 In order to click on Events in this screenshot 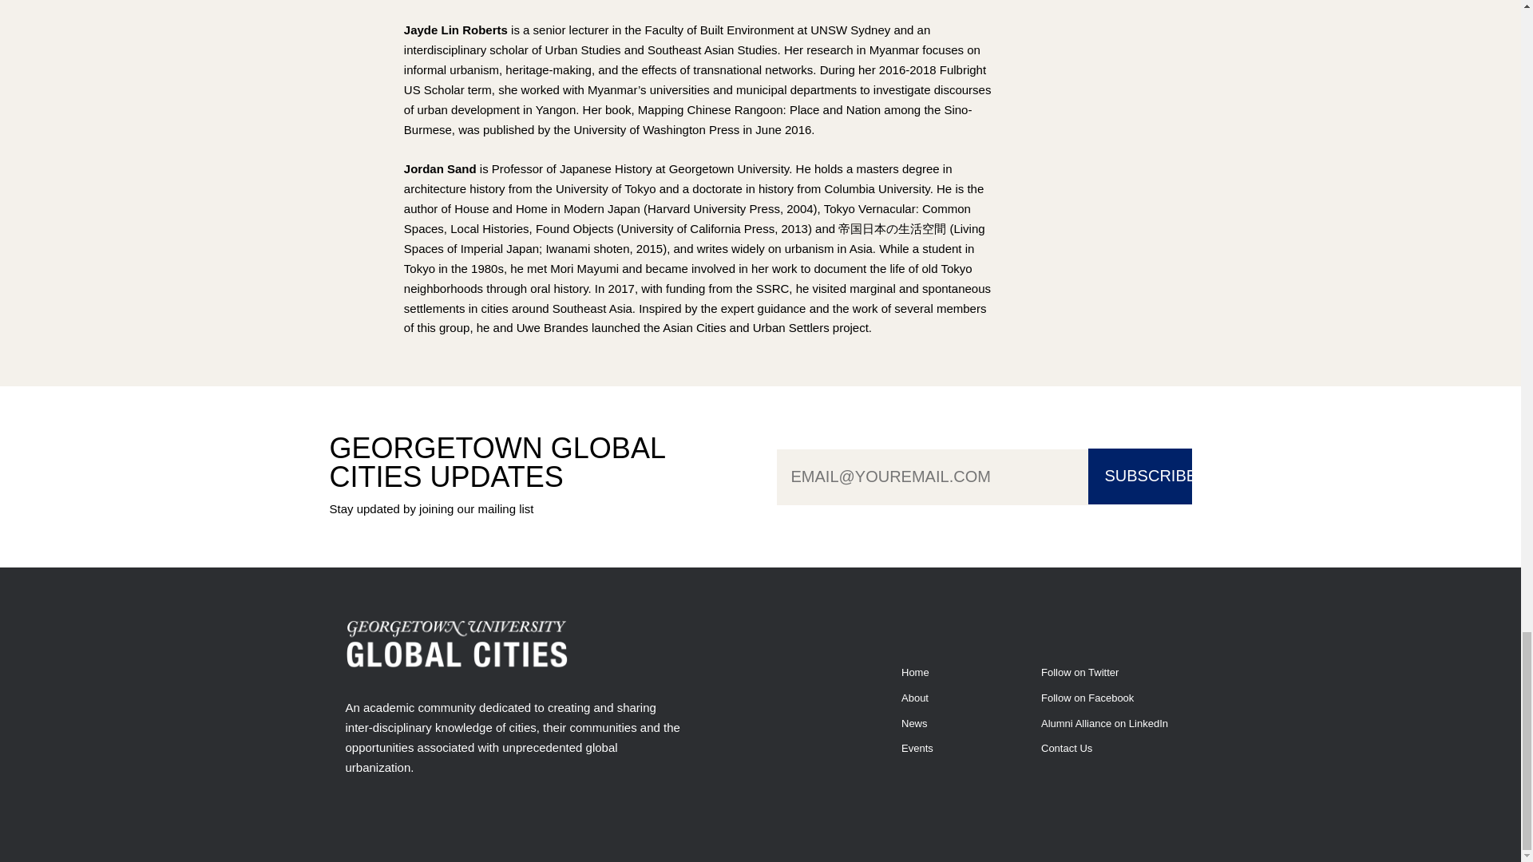, I will do `click(917, 748)`.